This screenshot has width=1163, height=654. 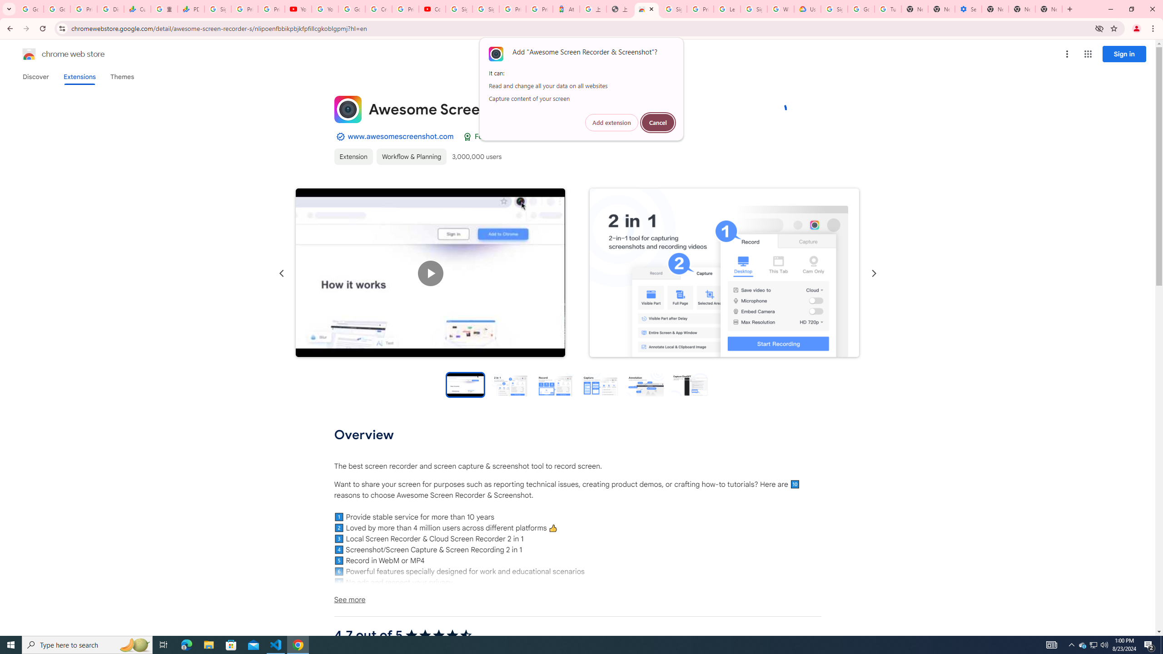 I want to click on Preview slide 2, so click(x=510, y=384).